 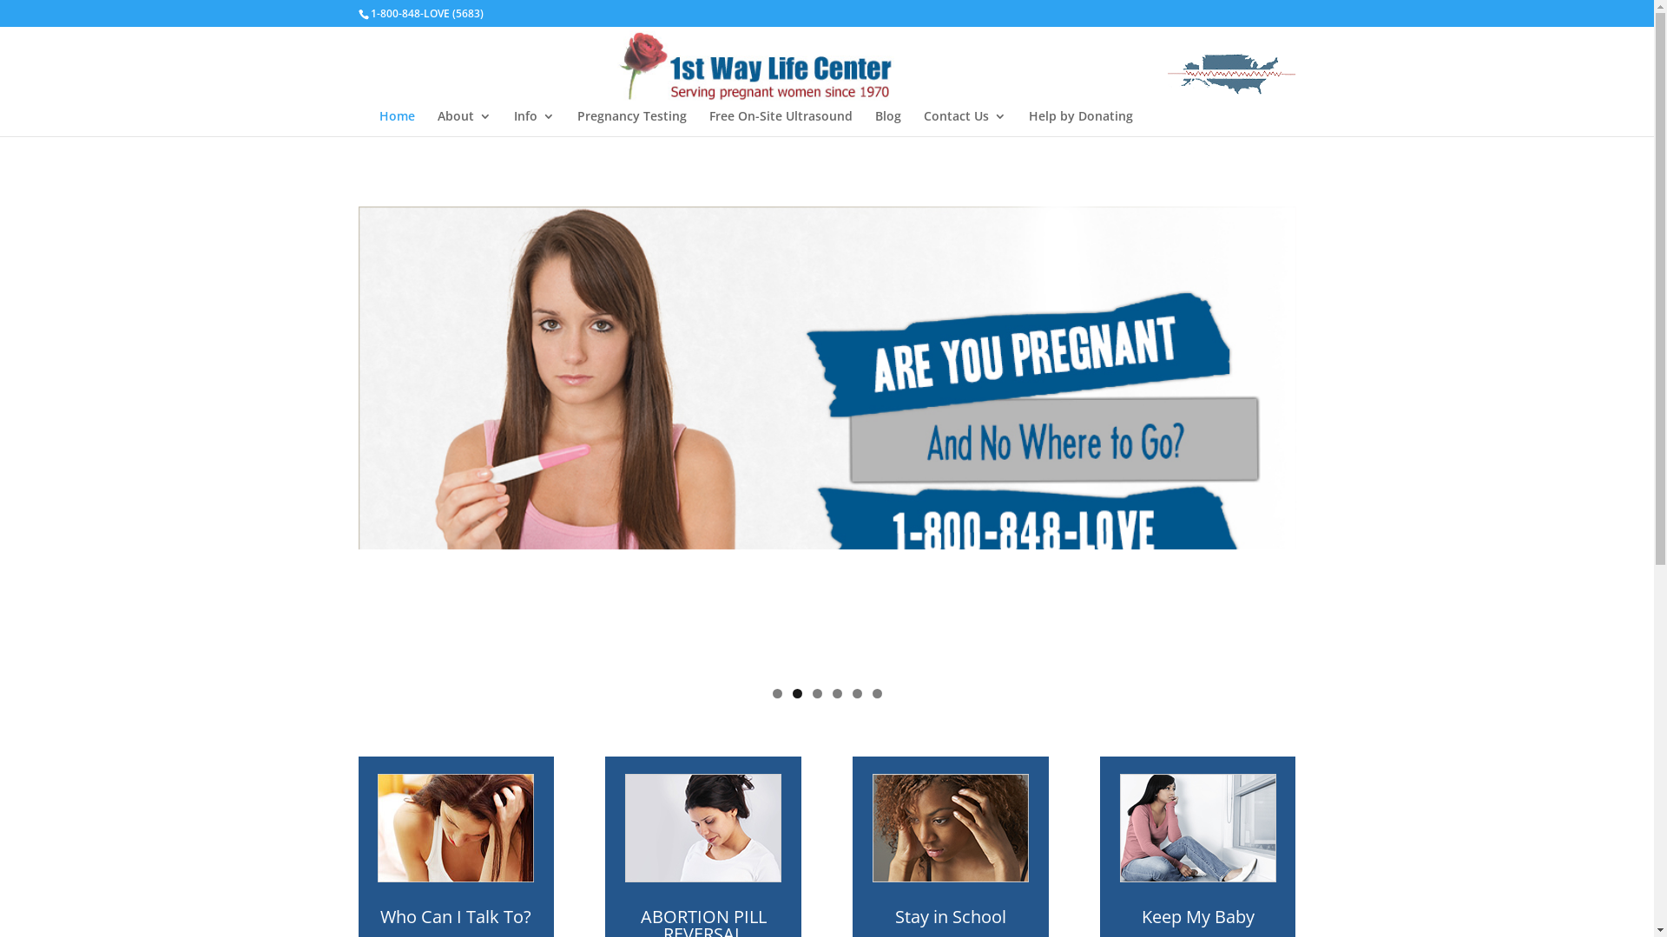 What do you see at coordinates (778, 694) in the screenshot?
I see `1` at bounding box center [778, 694].